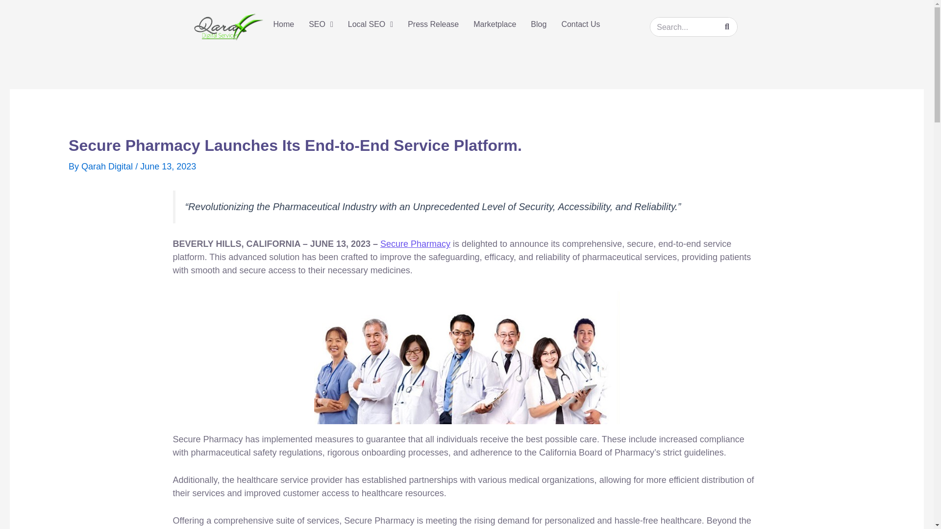 The height and width of the screenshot is (529, 941). What do you see at coordinates (415, 244) in the screenshot?
I see `Secure Pharmacy` at bounding box center [415, 244].